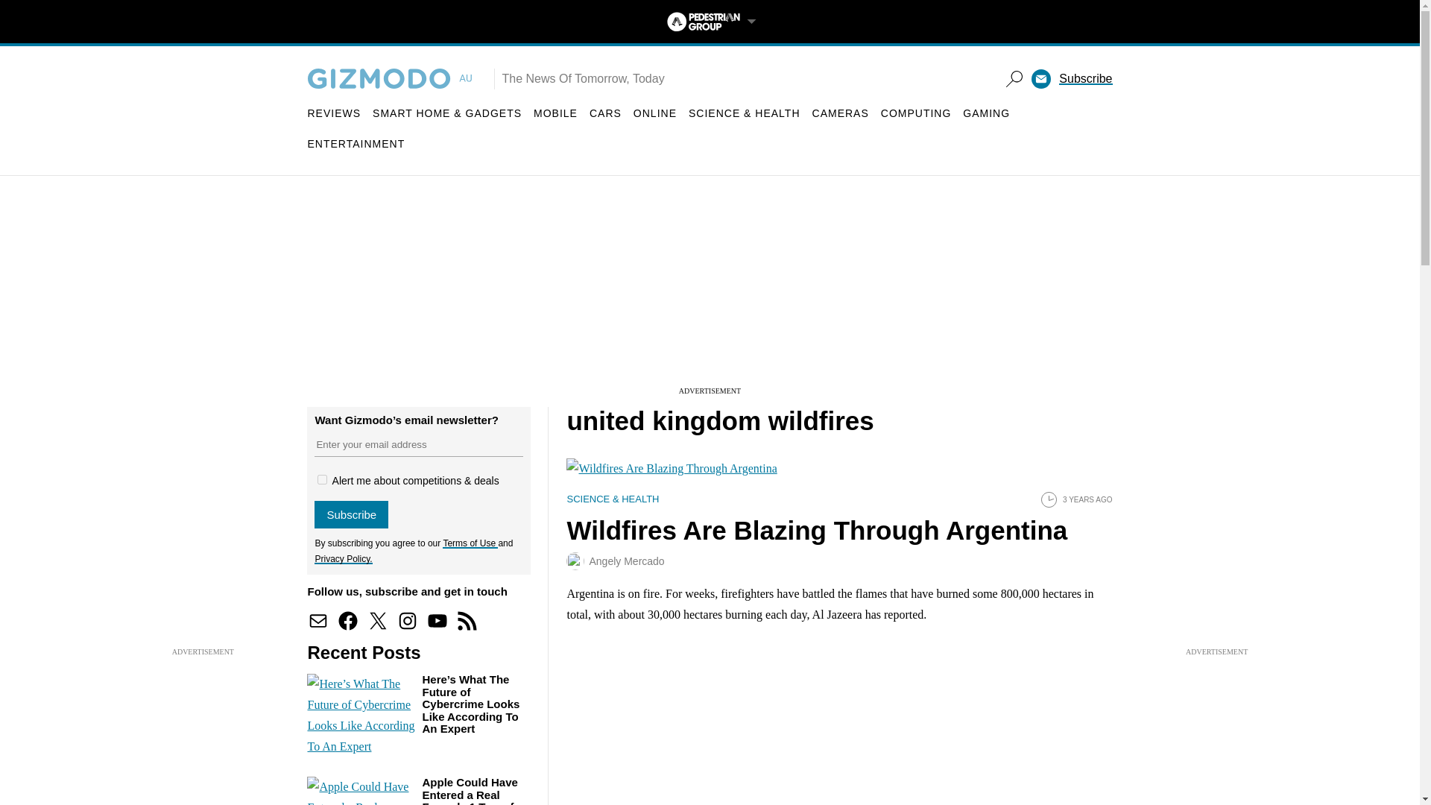 The width and height of the screenshot is (1431, 805). I want to click on COMPUTING, so click(916, 113).